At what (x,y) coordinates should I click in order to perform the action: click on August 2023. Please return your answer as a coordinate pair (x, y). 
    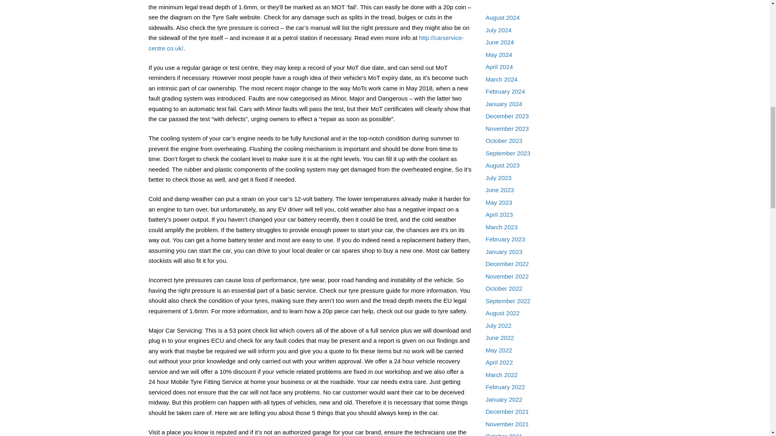
    Looking at the image, I should click on (503, 165).